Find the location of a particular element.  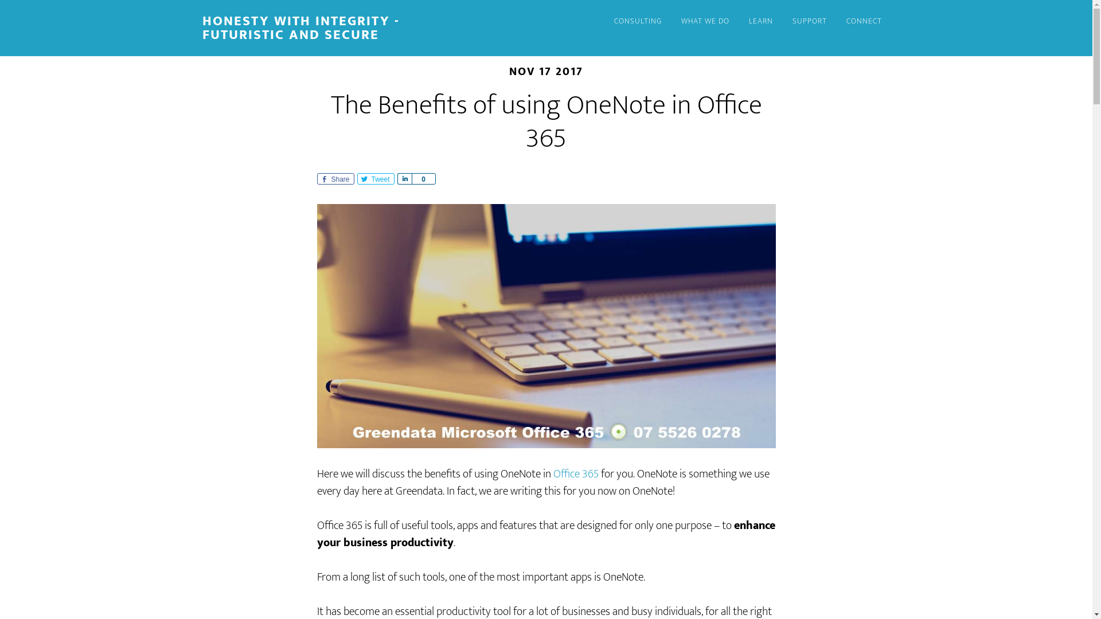

Share is located at coordinates (404, 179).